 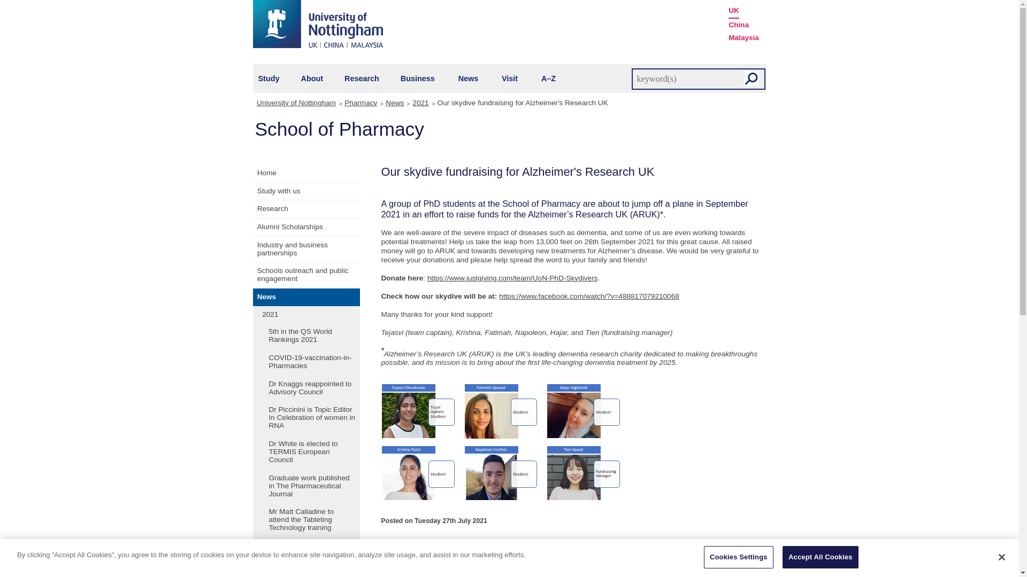 I want to click on Go to News from here, so click(x=396, y=103).